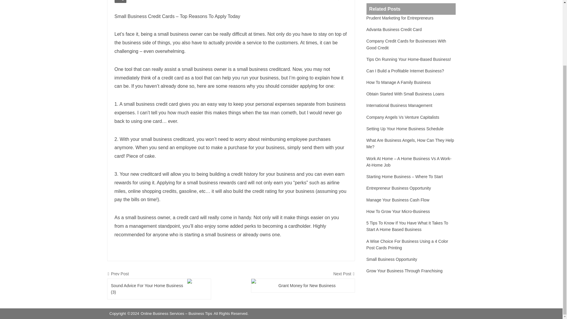 The width and height of the screenshot is (567, 319). What do you see at coordinates (405, 94) in the screenshot?
I see `Obtain Started With Small Business Loans` at bounding box center [405, 94].